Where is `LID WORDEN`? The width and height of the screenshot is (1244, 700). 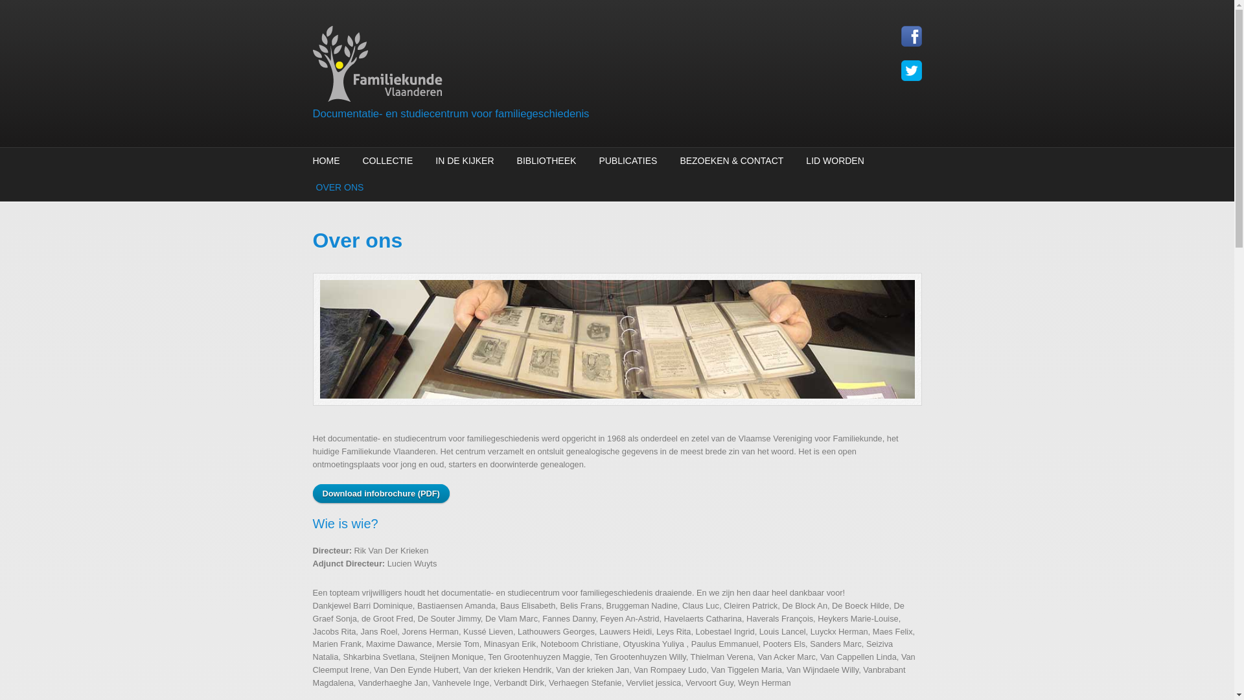 LID WORDEN is located at coordinates (835, 161).